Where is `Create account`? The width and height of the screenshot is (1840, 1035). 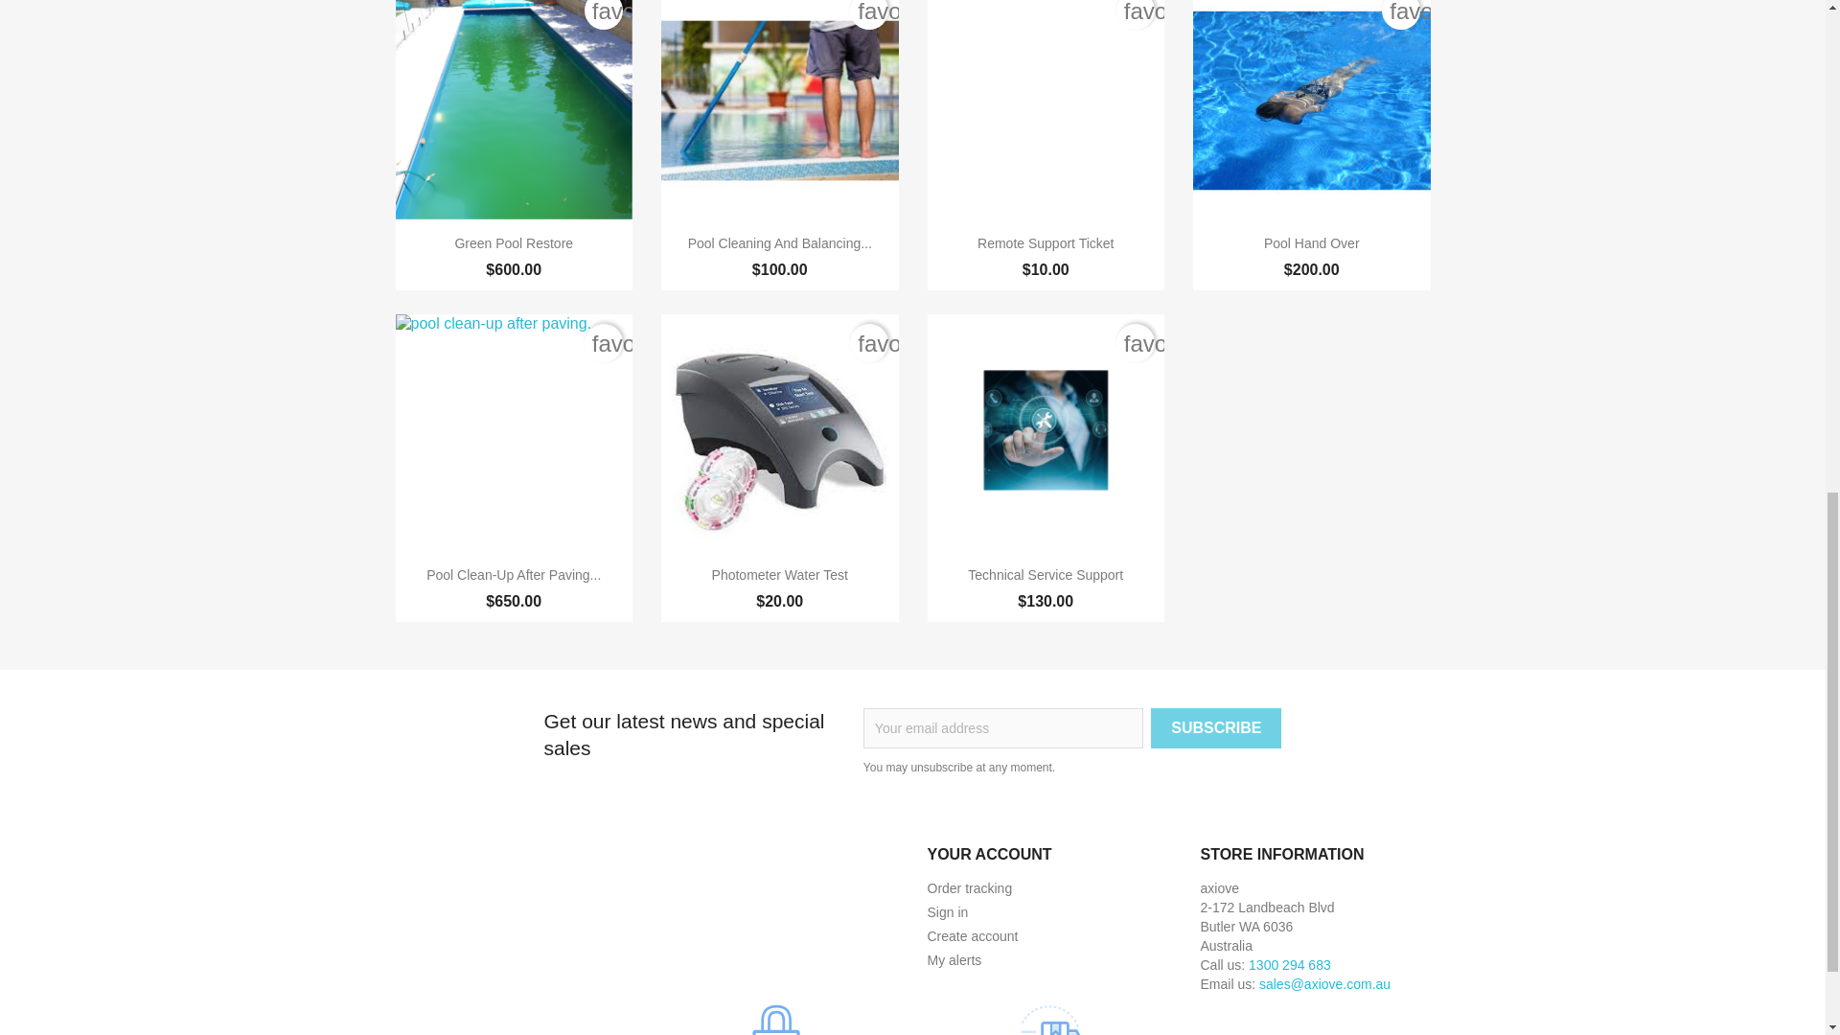 Create account is located at coordinates (973, 935).